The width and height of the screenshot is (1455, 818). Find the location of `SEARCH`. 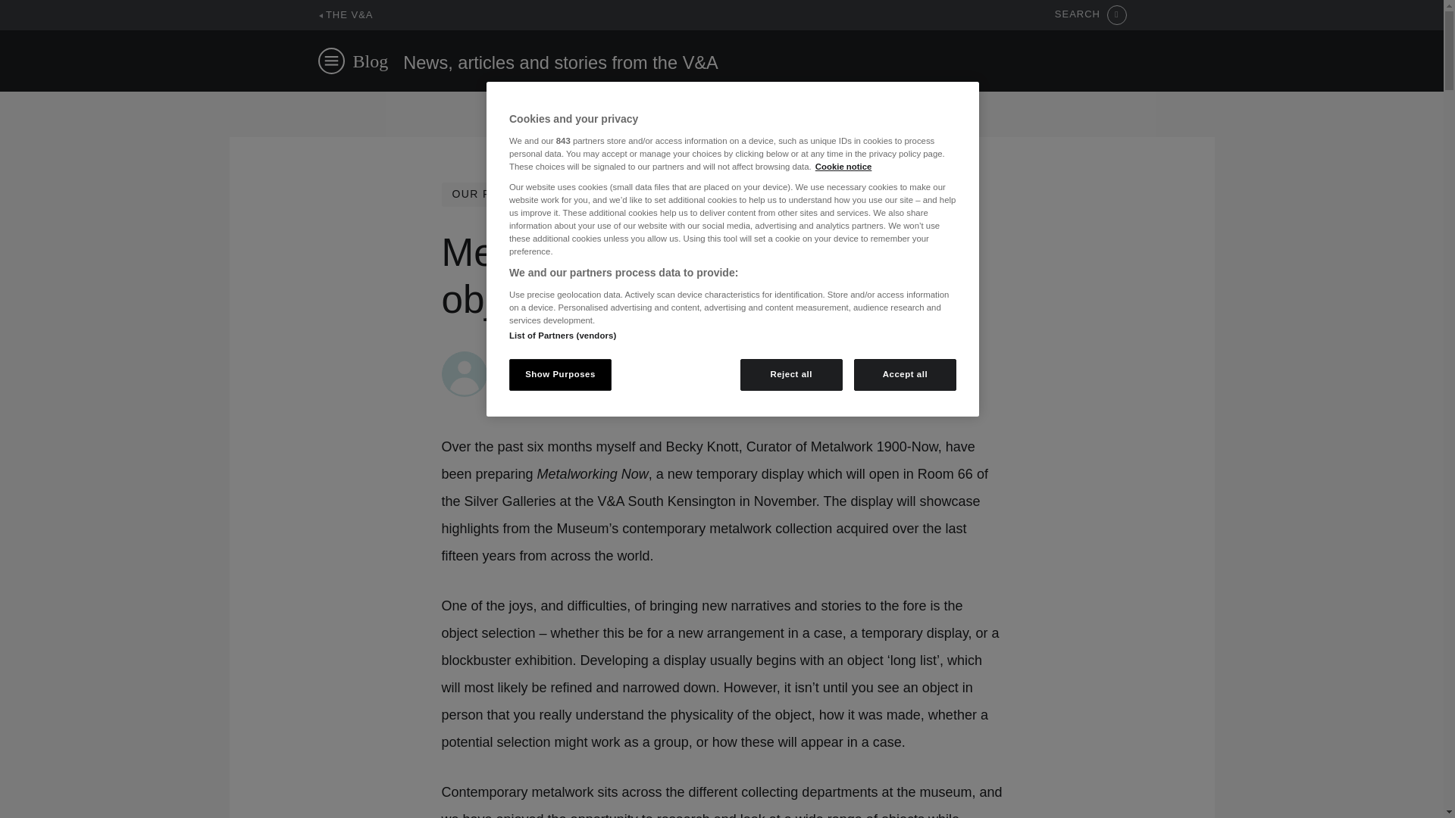

SEARCH is located at coordinates (1090, 15).